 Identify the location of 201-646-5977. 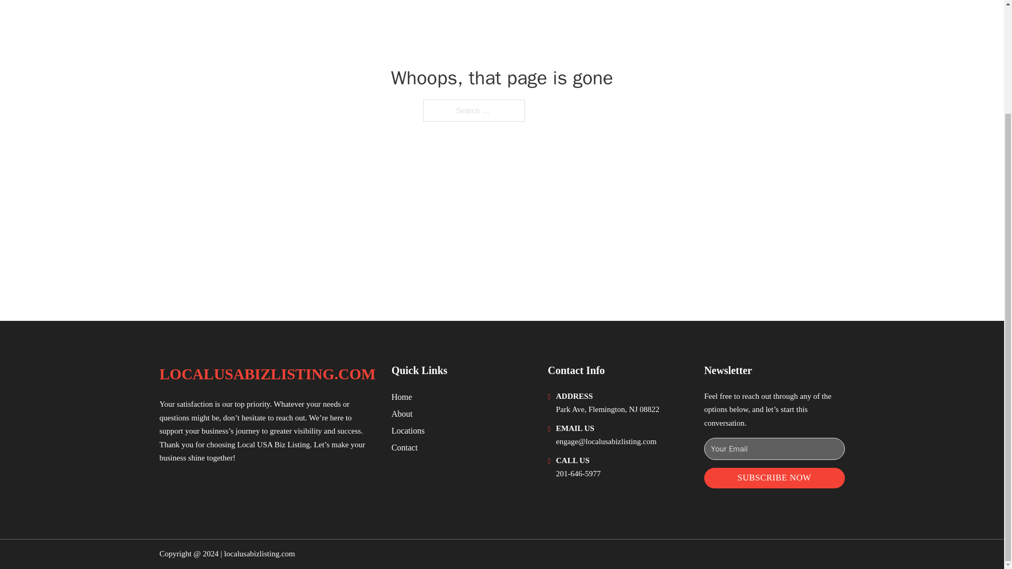
(578, 474).